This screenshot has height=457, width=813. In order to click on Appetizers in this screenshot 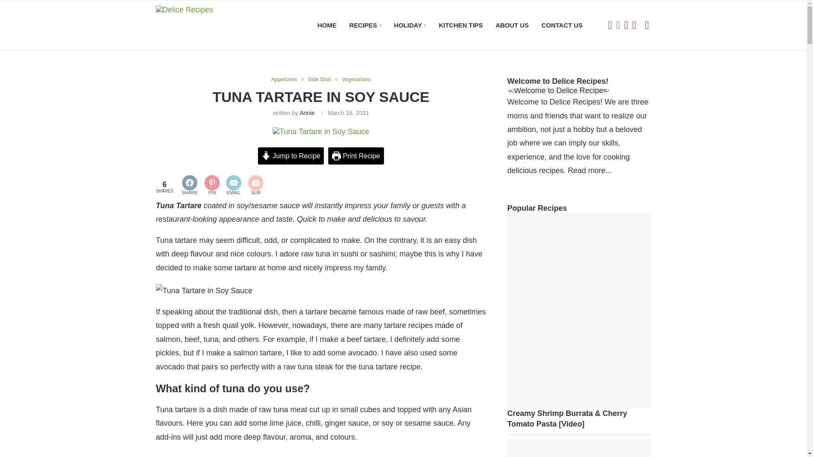, I will do `click(285, 80)`.